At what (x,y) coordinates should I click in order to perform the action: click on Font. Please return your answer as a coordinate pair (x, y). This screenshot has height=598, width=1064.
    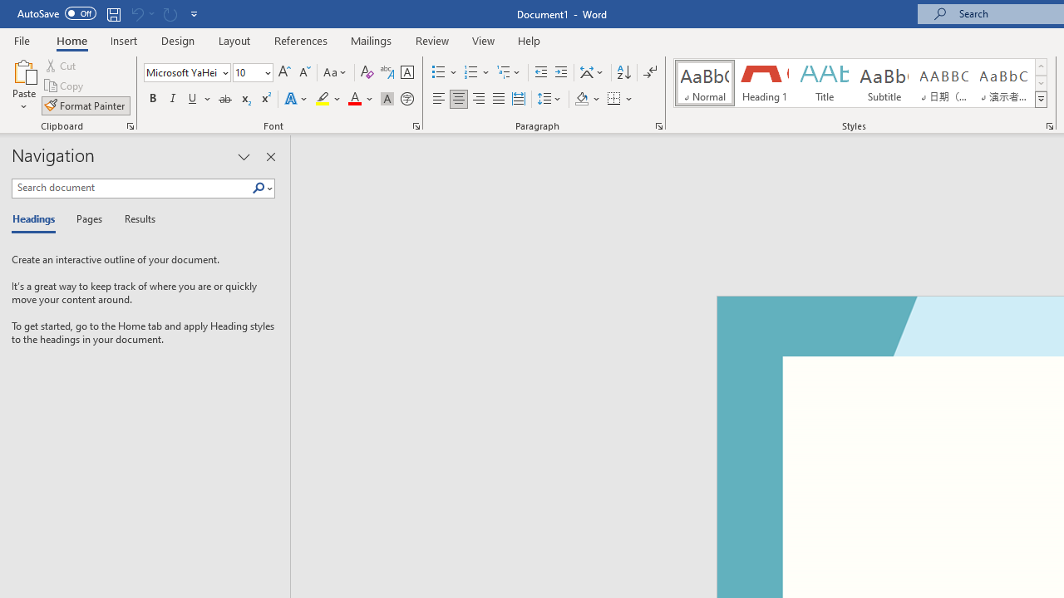
    Looking at the image, I should click on (186, 73).